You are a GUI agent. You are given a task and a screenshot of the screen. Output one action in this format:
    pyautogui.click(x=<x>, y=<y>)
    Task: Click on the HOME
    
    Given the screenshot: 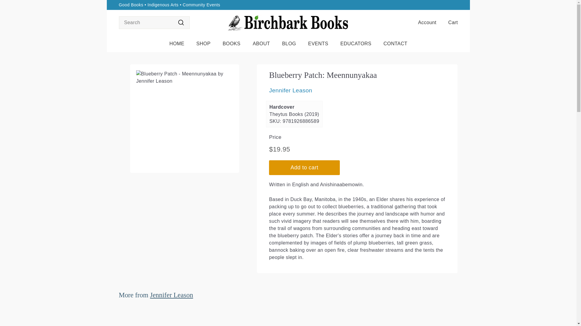 What is the action you would take?
    pyautogui.click(x=177, y=43)
    